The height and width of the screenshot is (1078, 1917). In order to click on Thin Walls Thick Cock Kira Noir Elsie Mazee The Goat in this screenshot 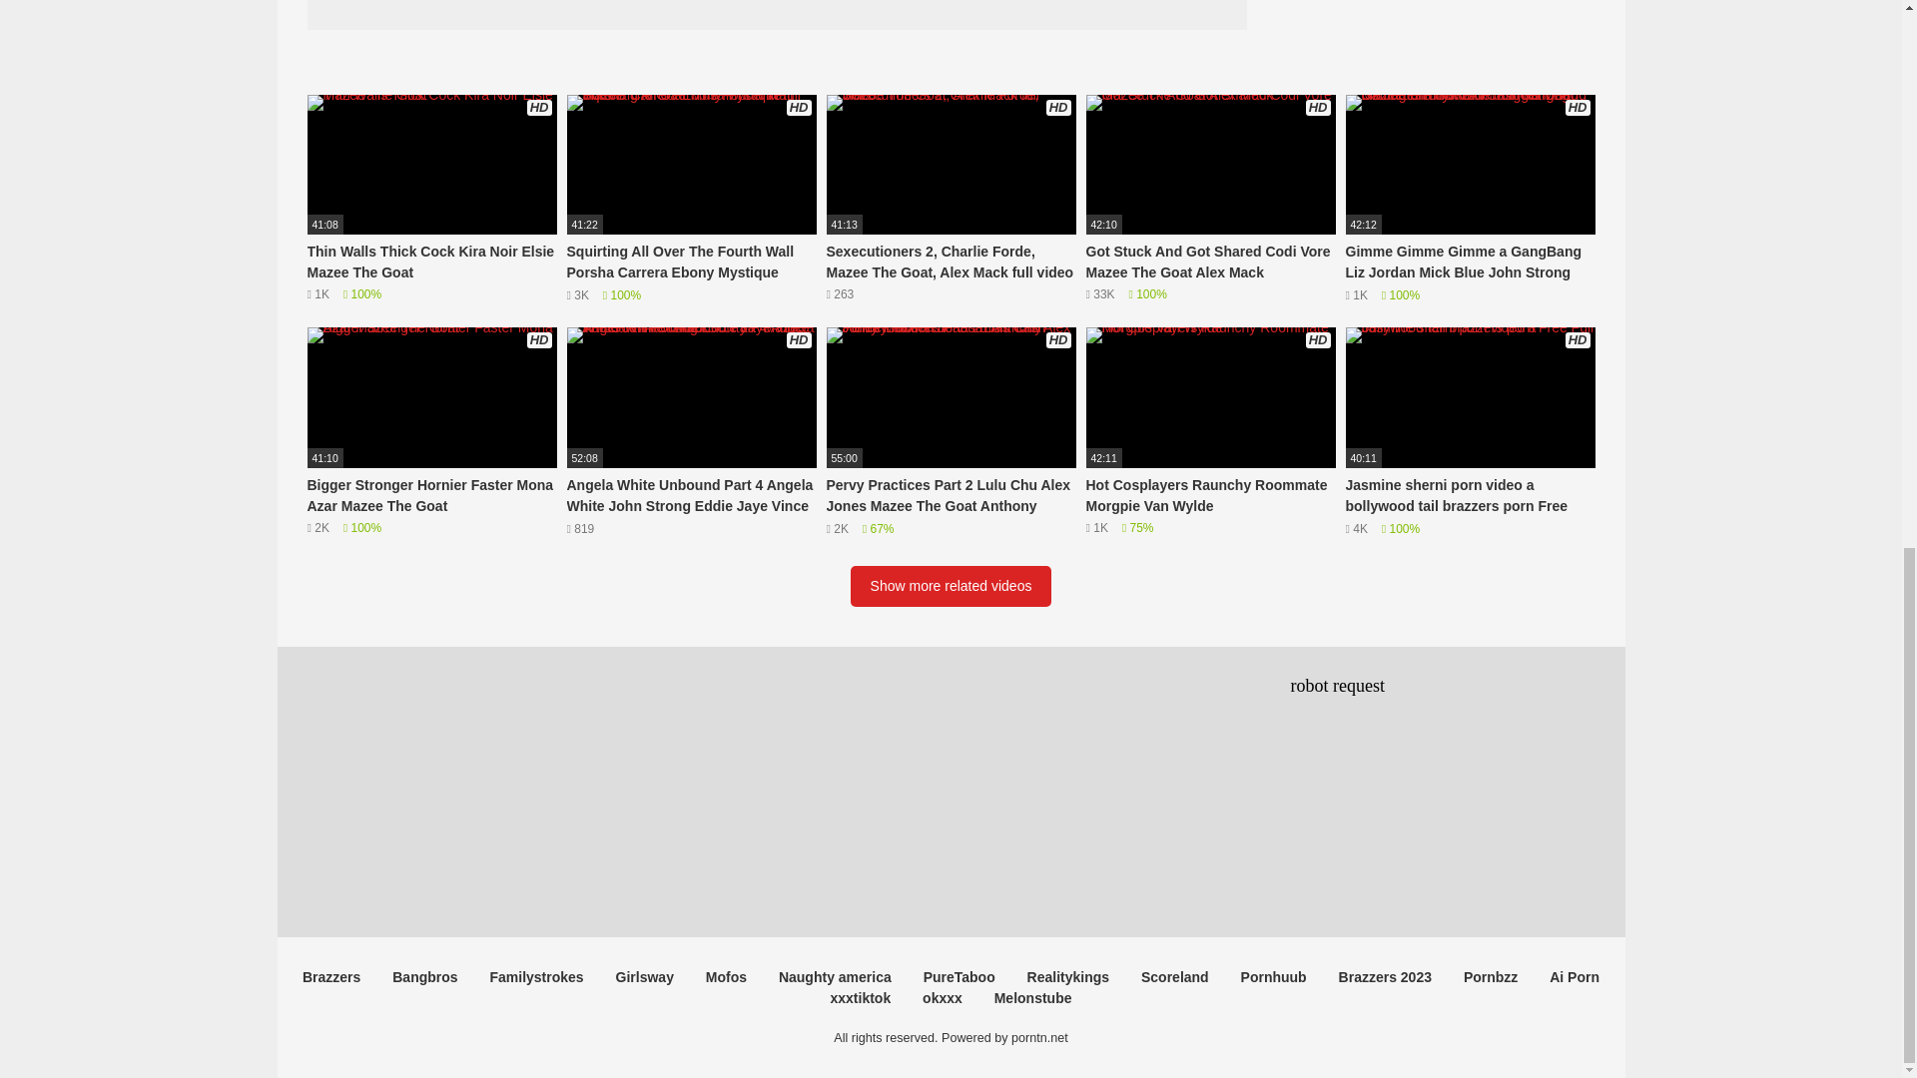, I will do `click(431, 200)`.